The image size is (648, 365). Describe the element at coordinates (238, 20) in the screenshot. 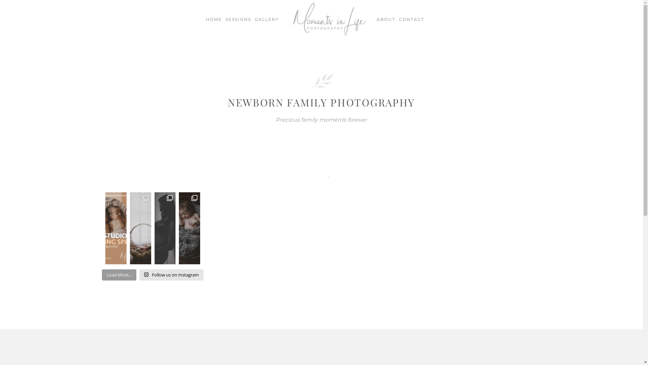

I see `SESSIONS` at that location.